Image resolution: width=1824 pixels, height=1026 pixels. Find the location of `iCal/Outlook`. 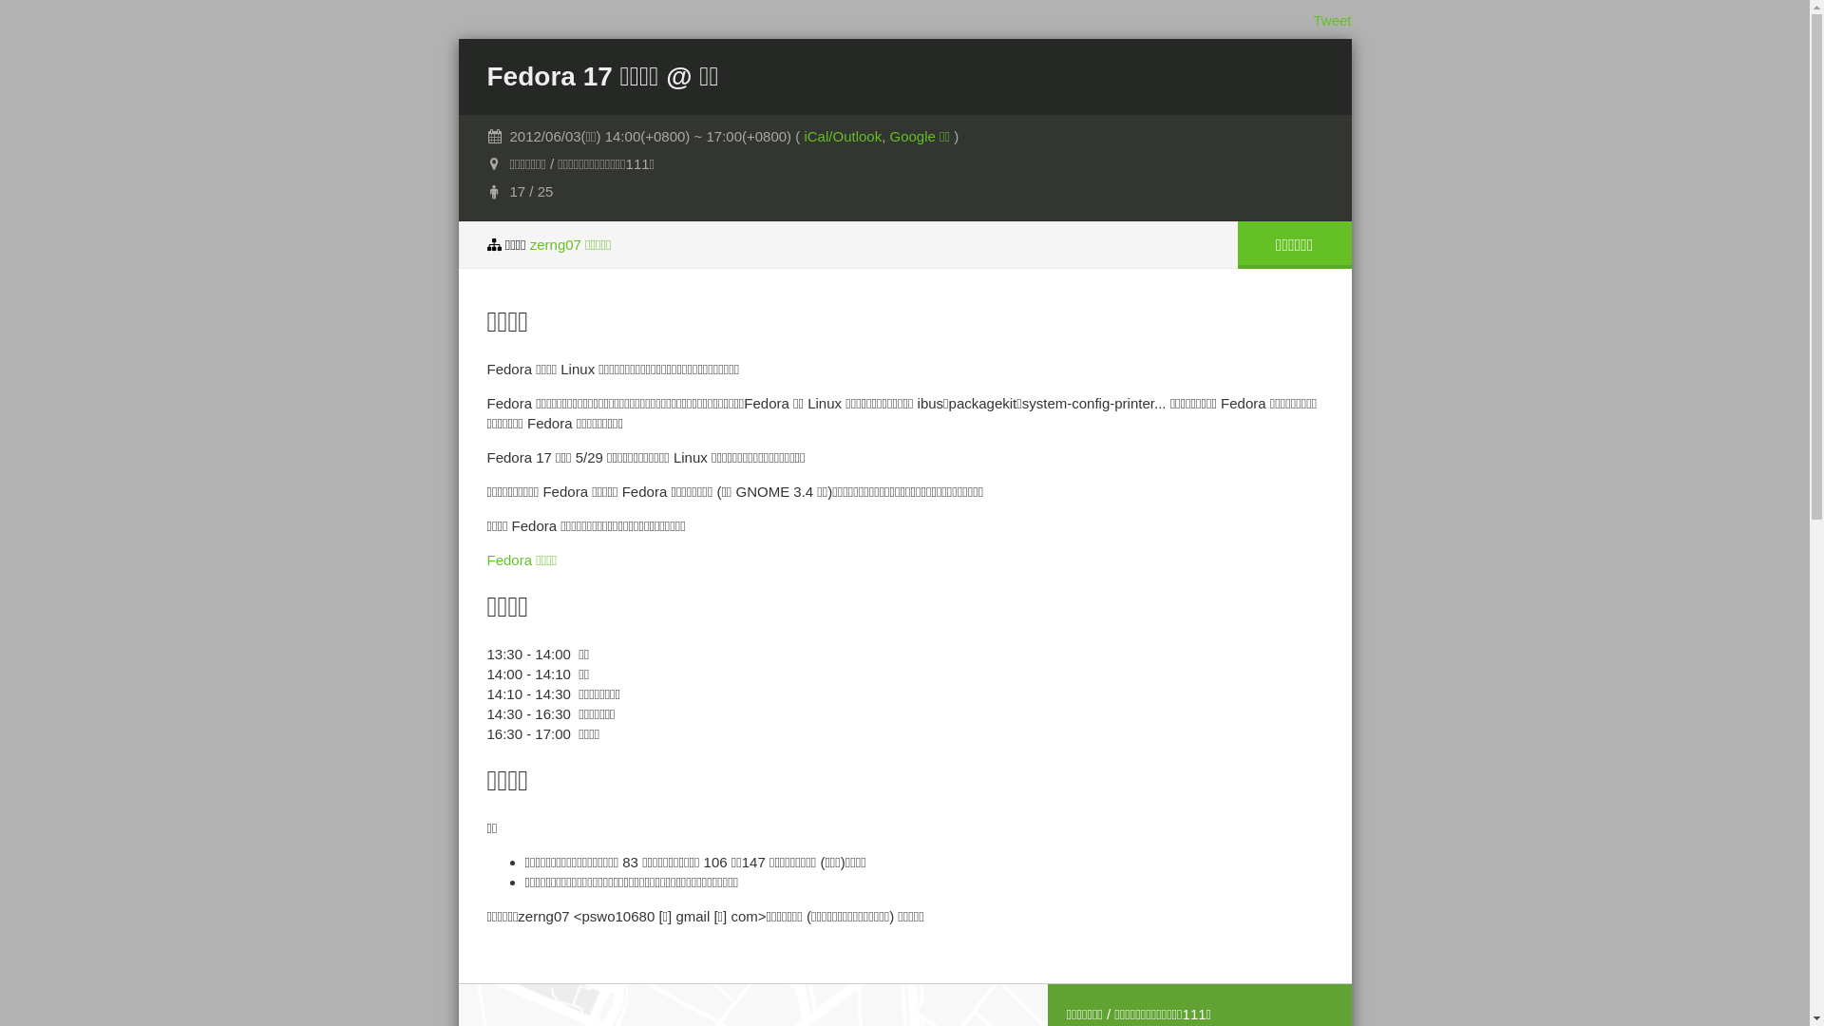

iCal/Outlook is located at coordinates (843, 137).